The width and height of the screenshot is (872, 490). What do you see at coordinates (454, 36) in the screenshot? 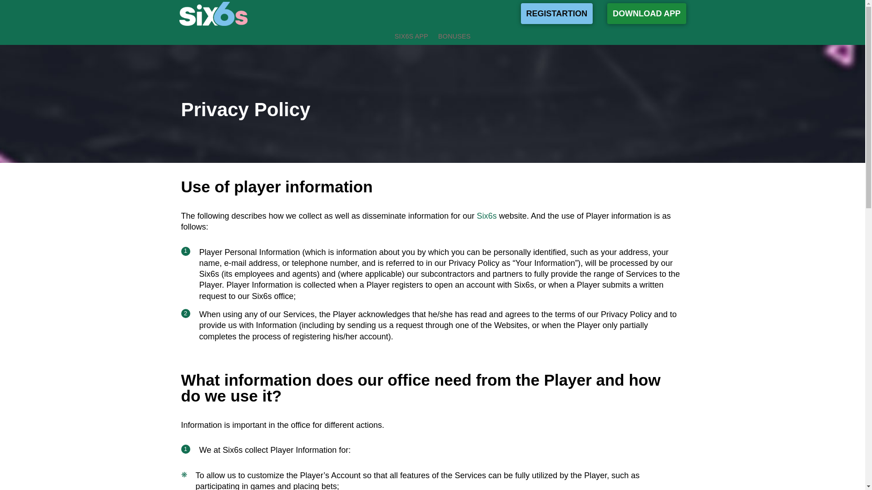
I see `BONUSES` at bounding box center [454, 36].